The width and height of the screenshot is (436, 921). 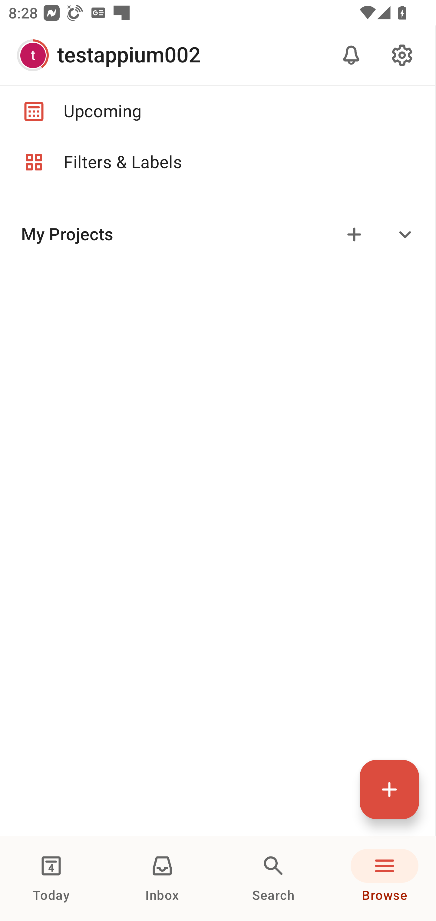 I want to click on Quick add, so click(x=389, y=789).